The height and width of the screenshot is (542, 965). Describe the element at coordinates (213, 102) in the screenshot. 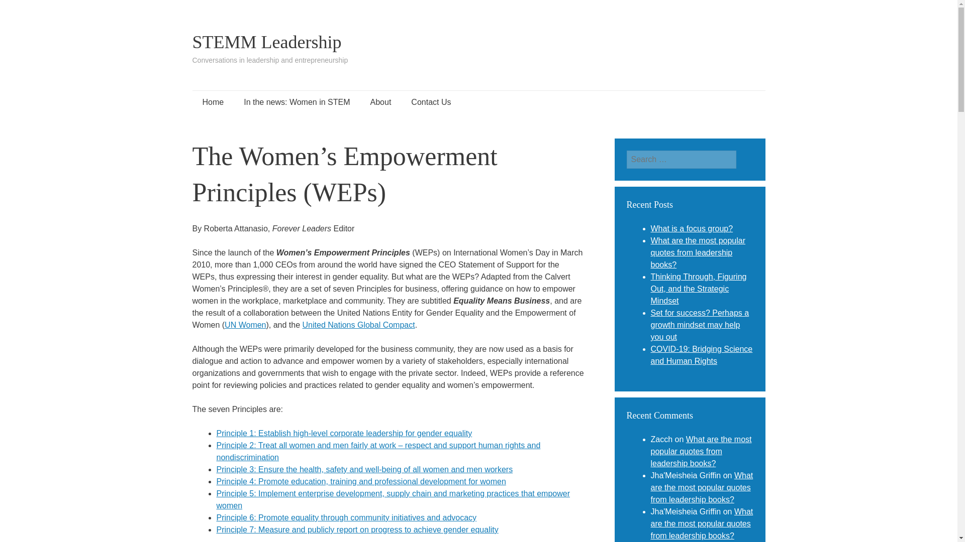

I see `Home` at that location.